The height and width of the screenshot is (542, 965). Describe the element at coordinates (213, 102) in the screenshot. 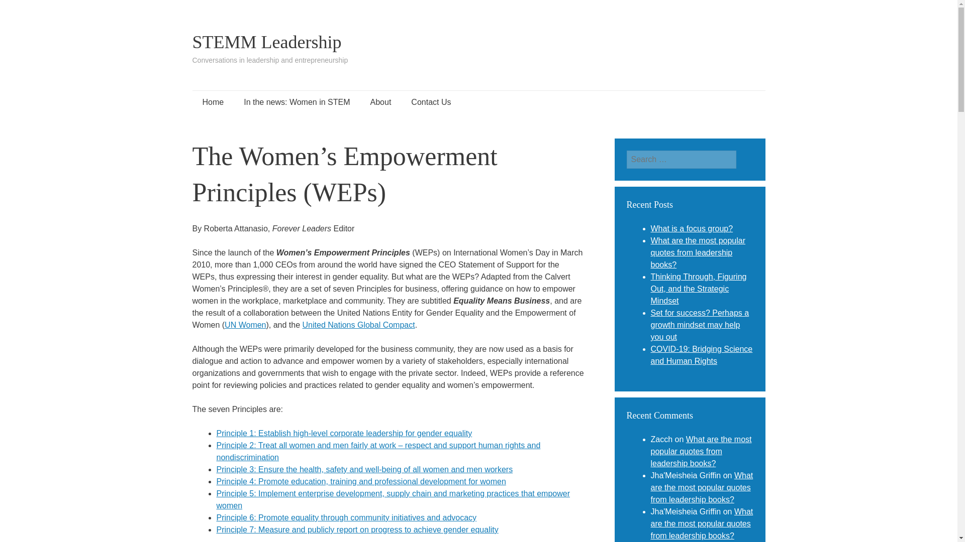

I see `Home` at that location.